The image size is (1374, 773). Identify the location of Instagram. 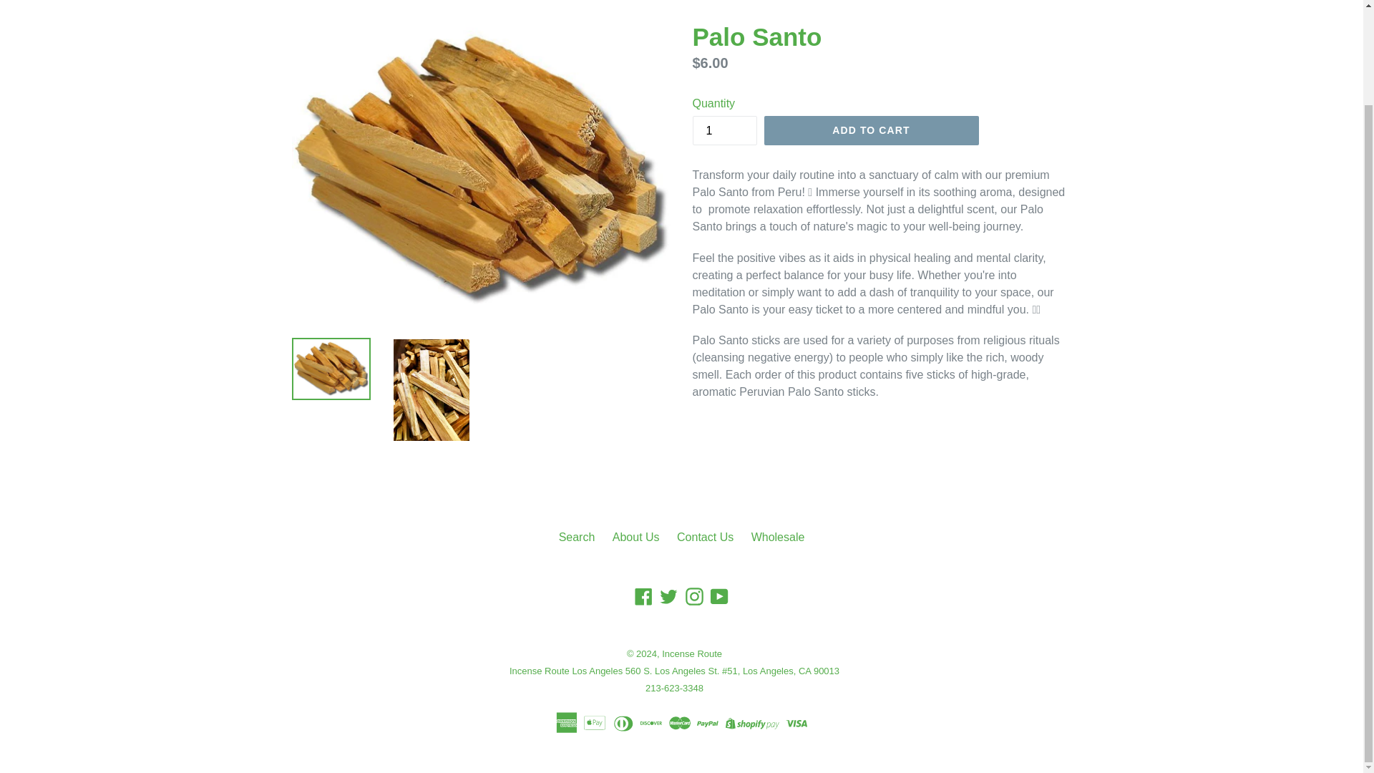
(694, 595).